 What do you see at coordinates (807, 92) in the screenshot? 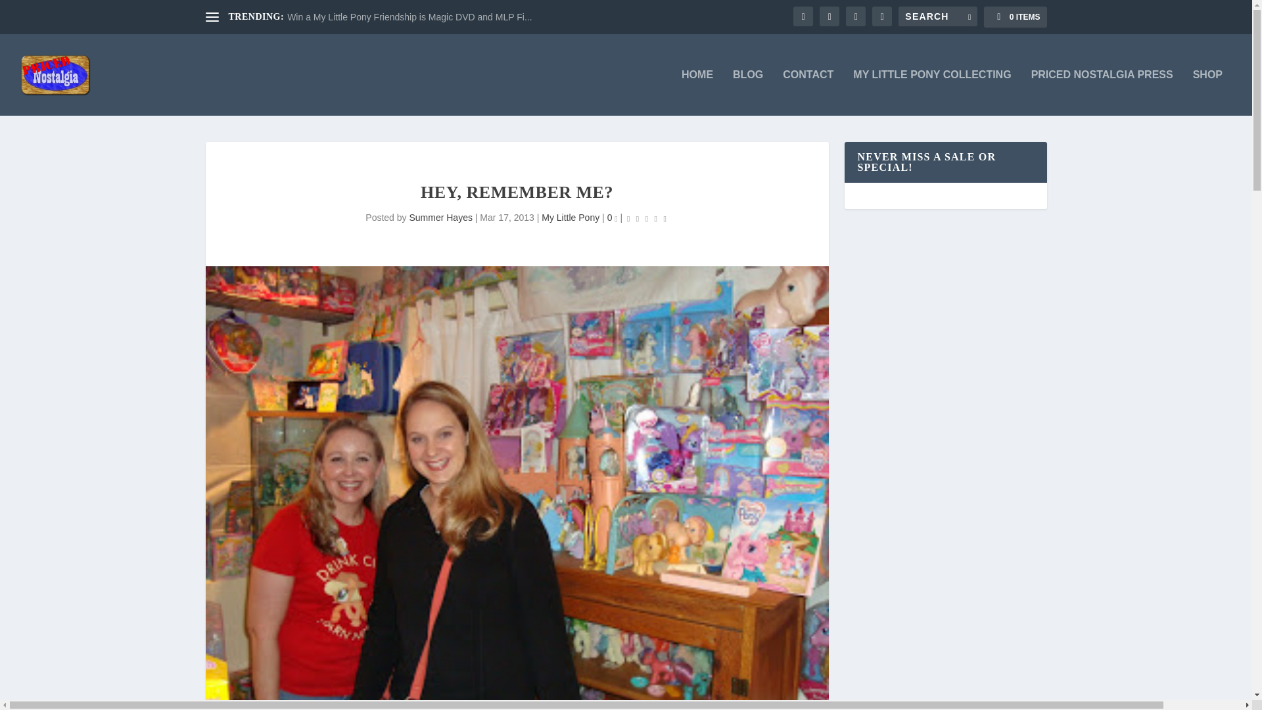
I see `CONTACT` at bounding box center [807, 92].